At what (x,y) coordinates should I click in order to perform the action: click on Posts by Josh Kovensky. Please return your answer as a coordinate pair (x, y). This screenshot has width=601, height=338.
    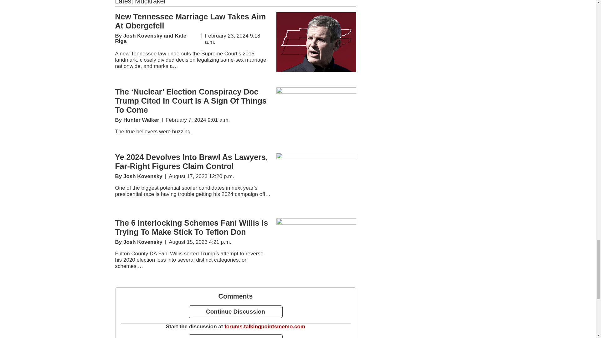
    Looking at the image, I should click on (143, 36).